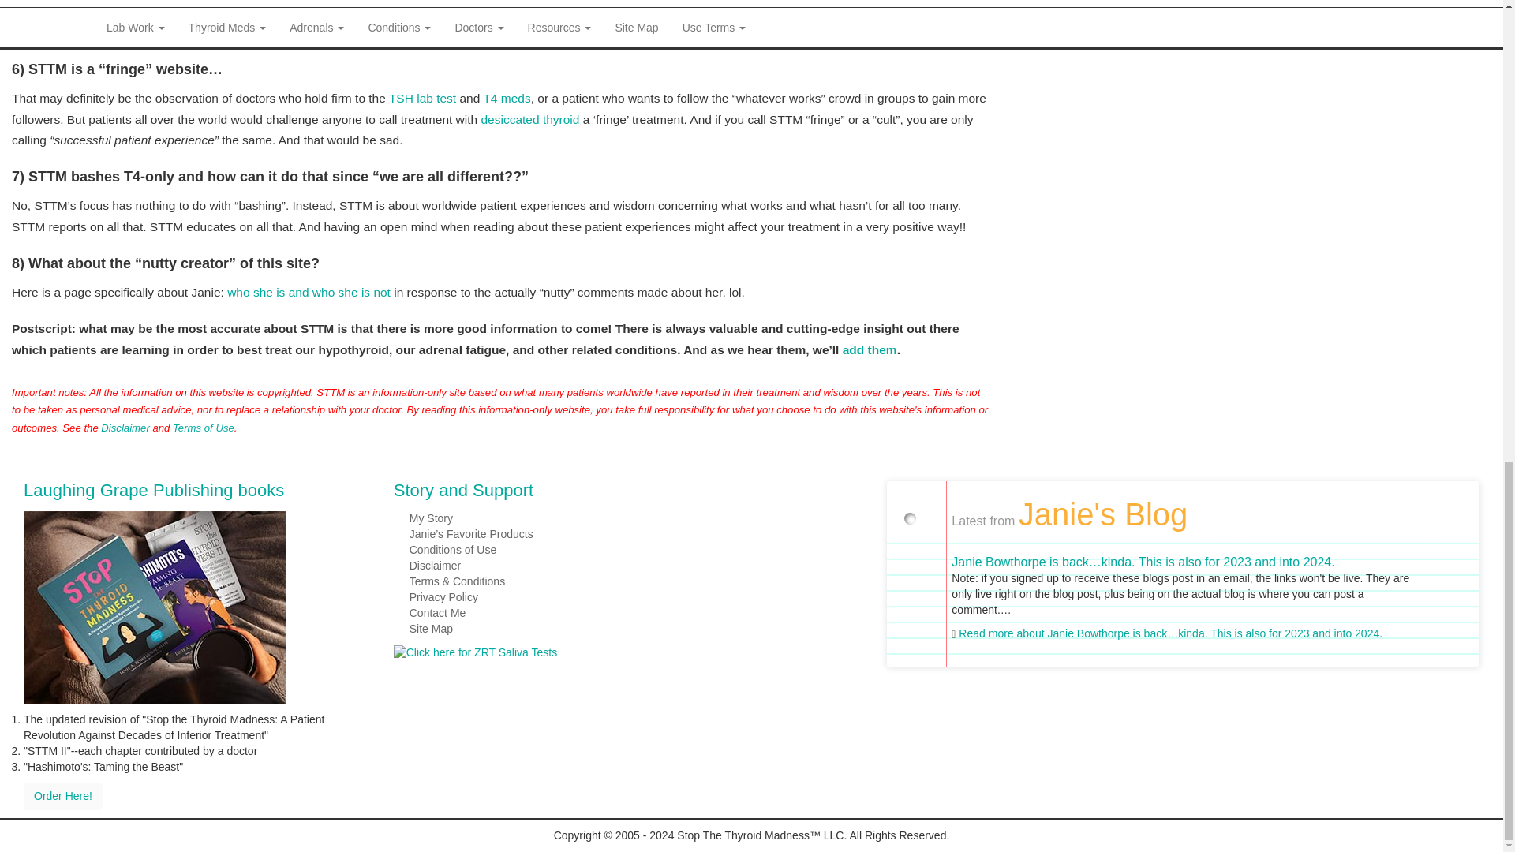 Image resolution: width=1515 pixels, height=852 pixels. I want to click on Laughing Grape Publishing, so click(155, 606).